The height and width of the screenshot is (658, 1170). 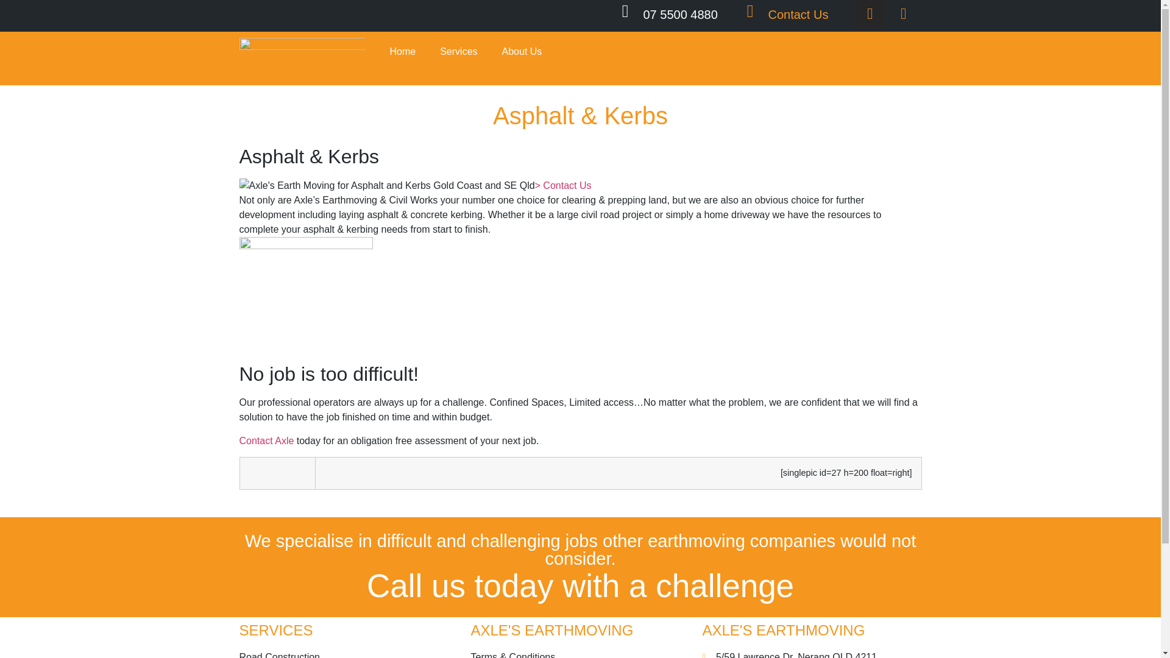 I want to click on Contact, so click(x=563, y=185).